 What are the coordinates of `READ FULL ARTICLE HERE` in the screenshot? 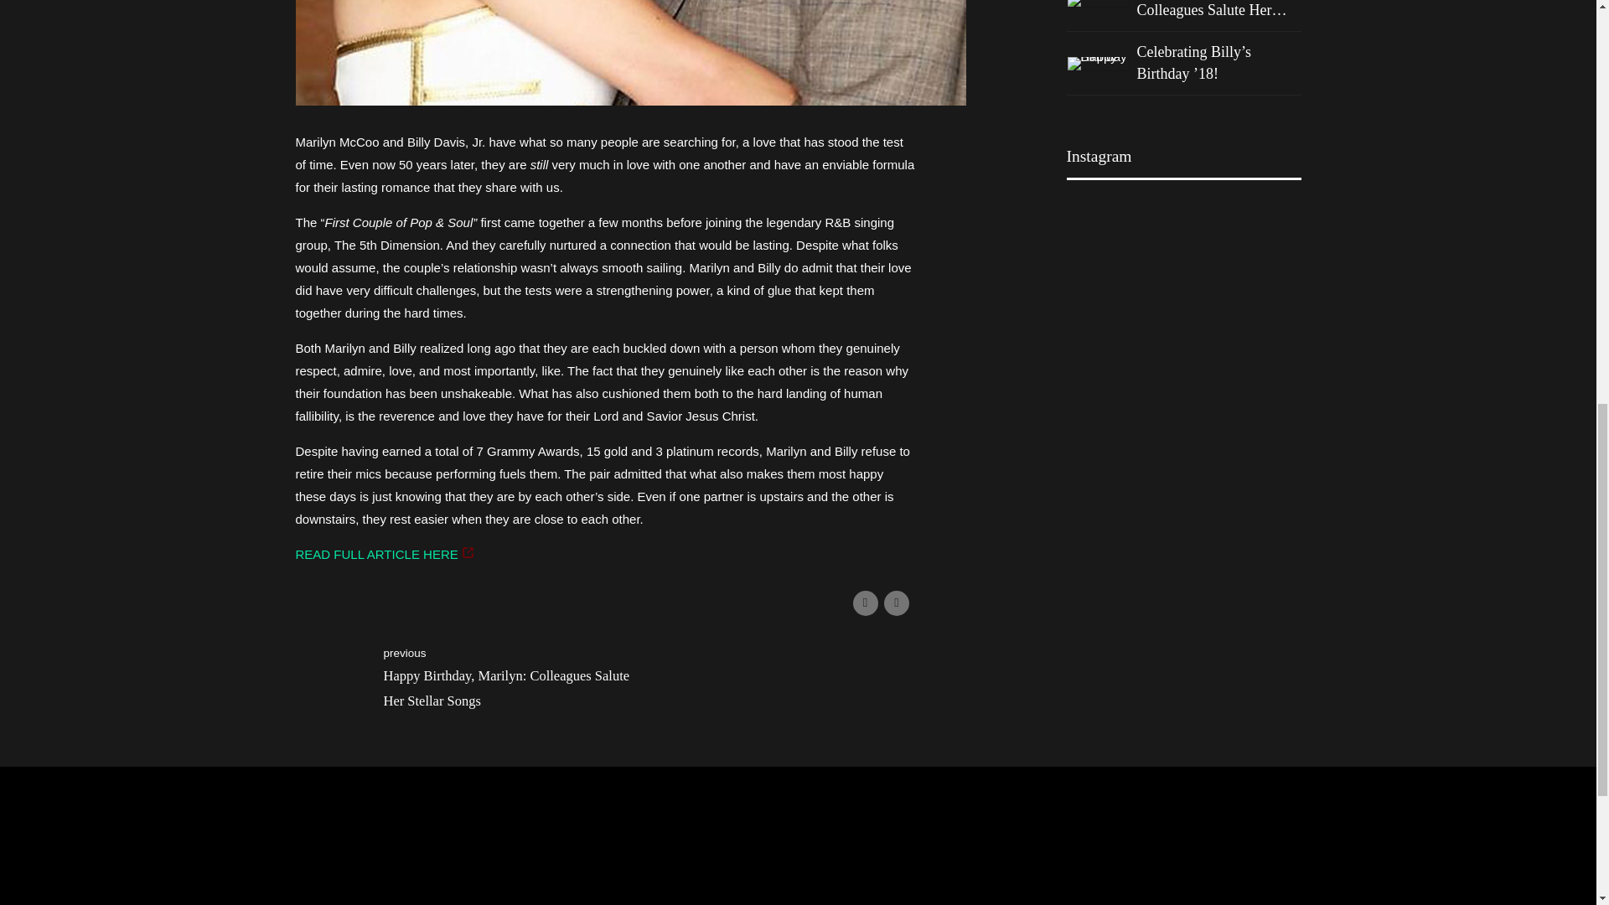 It's located at (384, 554).